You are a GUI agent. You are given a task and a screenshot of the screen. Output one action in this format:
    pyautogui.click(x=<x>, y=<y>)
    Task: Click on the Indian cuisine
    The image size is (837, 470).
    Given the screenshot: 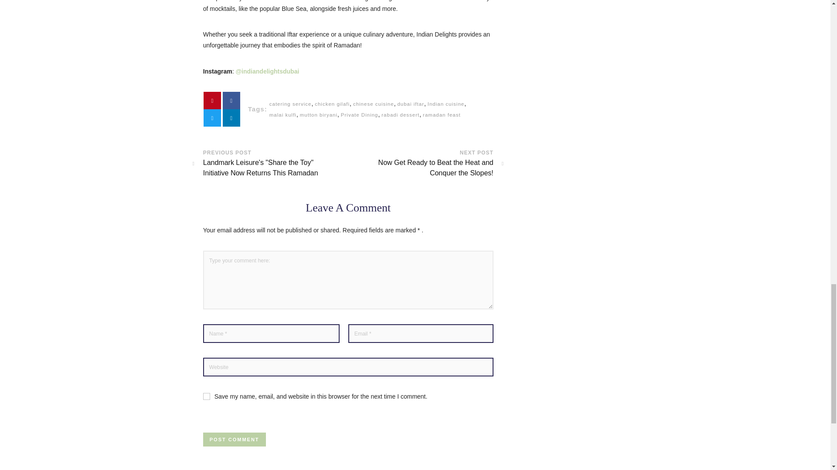 What is the action you would take?
    pyautogui.click(x=446, y=104)
    